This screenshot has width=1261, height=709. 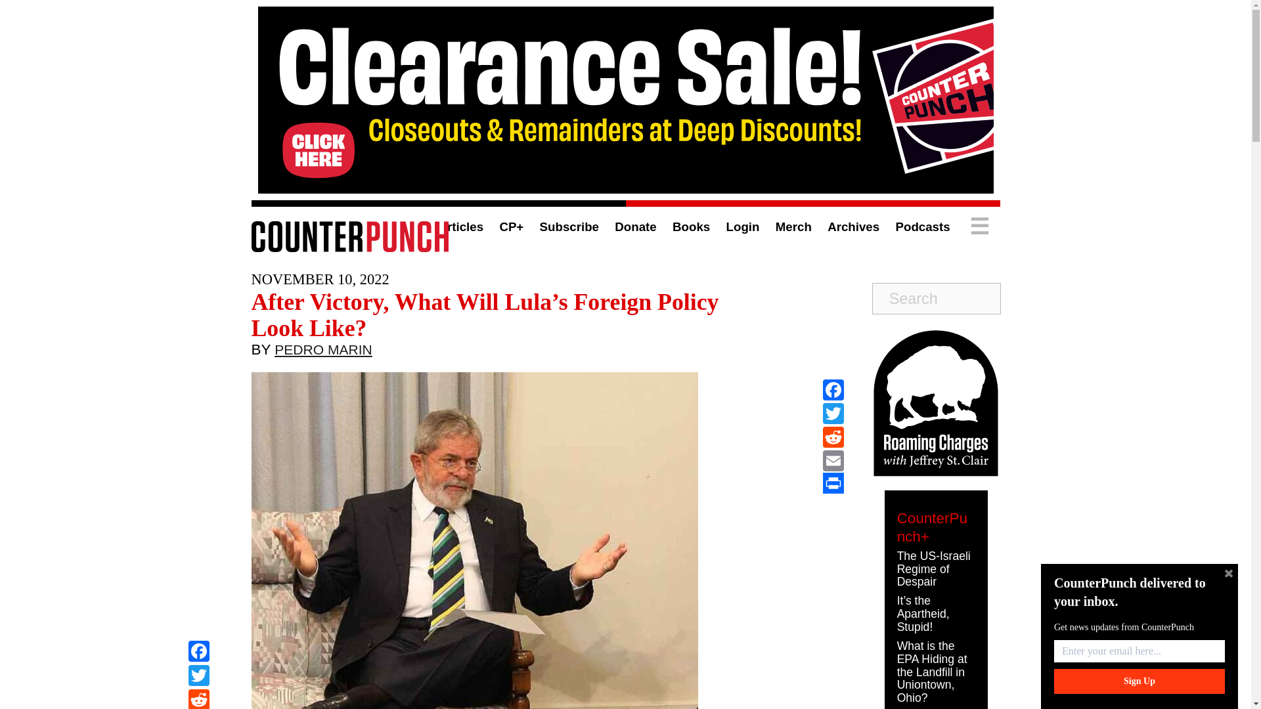 I want to click on Reddit, so click(x=833, y=437).